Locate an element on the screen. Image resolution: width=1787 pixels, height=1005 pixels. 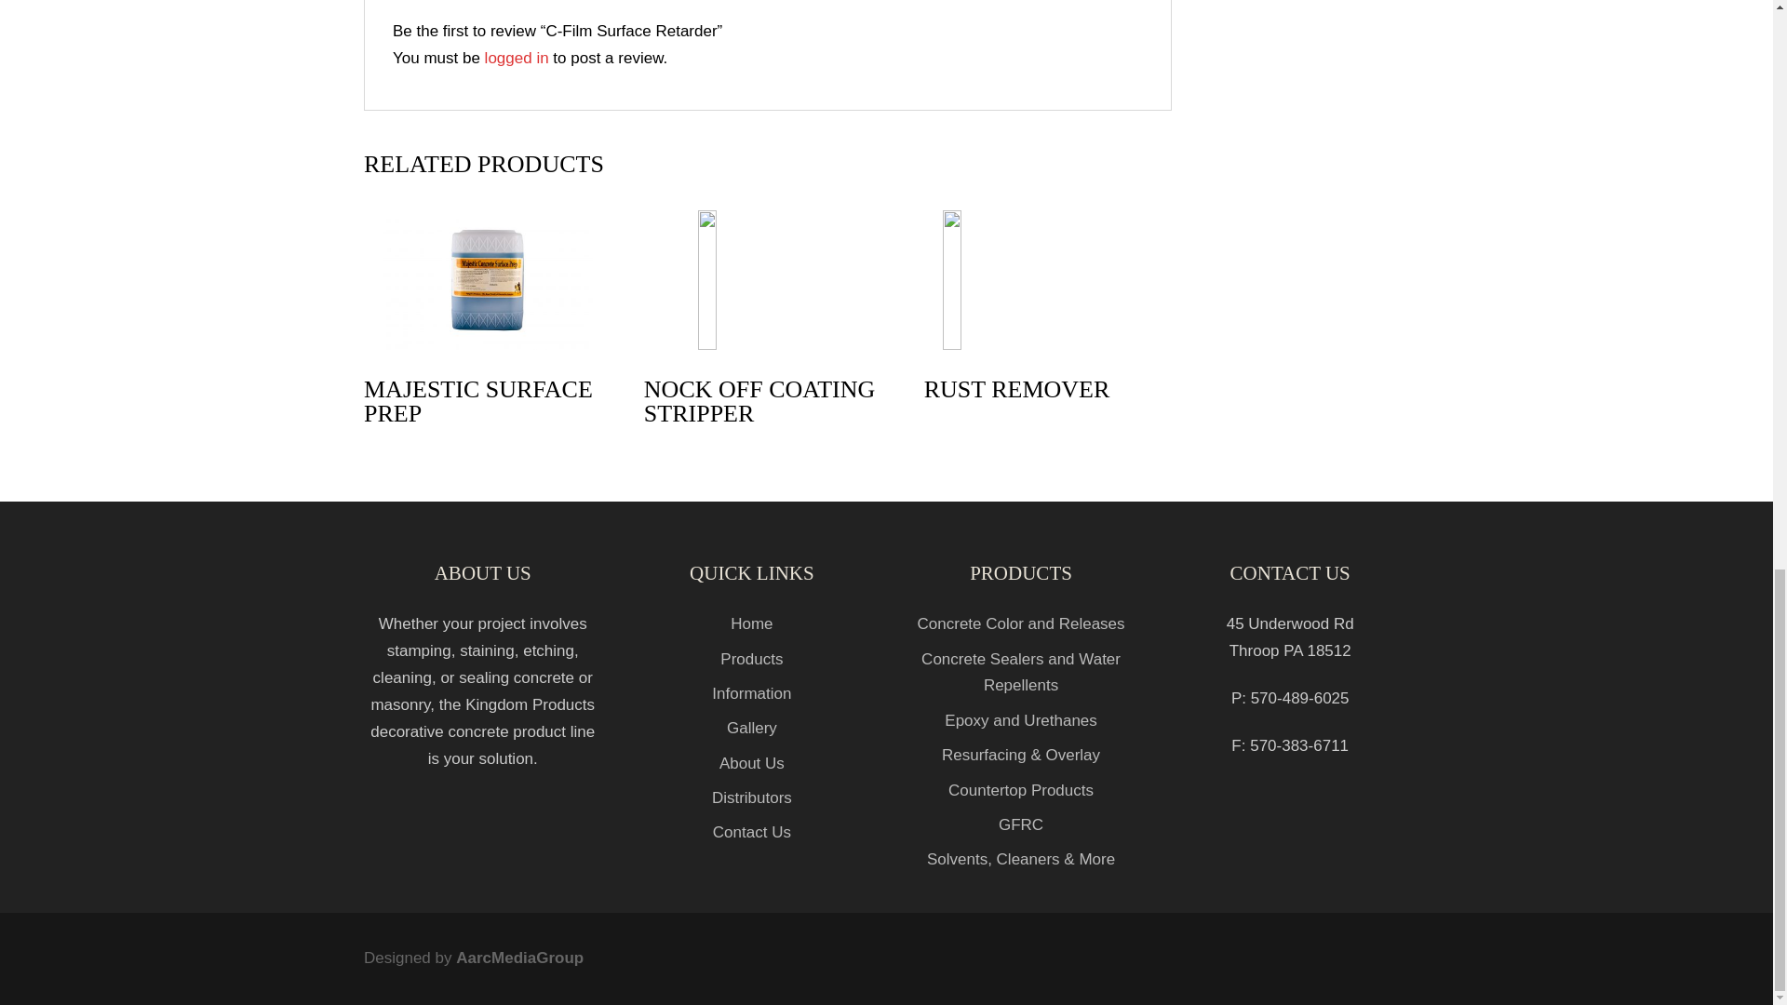
Custom Web Design is located at coordinates (519, 957).